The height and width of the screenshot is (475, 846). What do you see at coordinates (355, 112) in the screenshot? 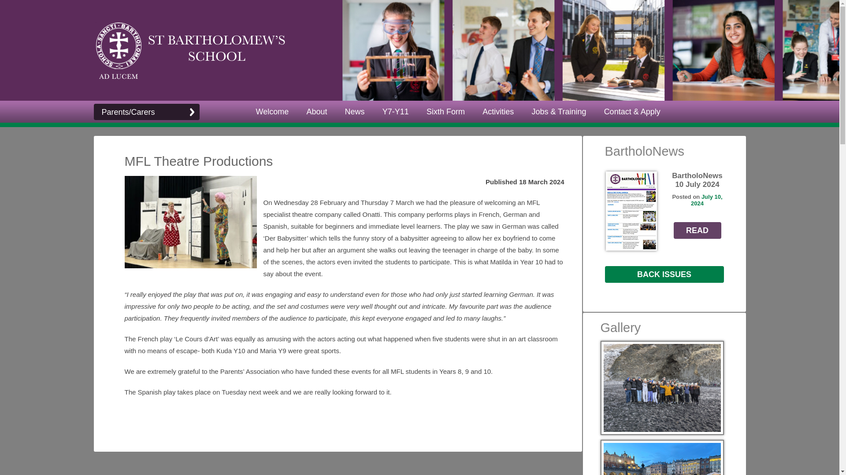
I see `News` at bounding box center [355, 112].